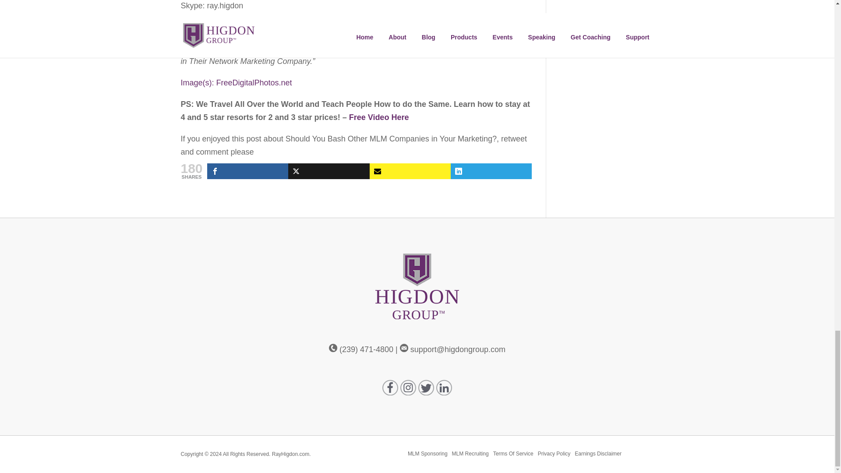 The image size is (841, 473). What do you see at coordinates (417, 286) in the screenshot?
I see `higdon-group-footer-logo` at bounding box center [417, 286].